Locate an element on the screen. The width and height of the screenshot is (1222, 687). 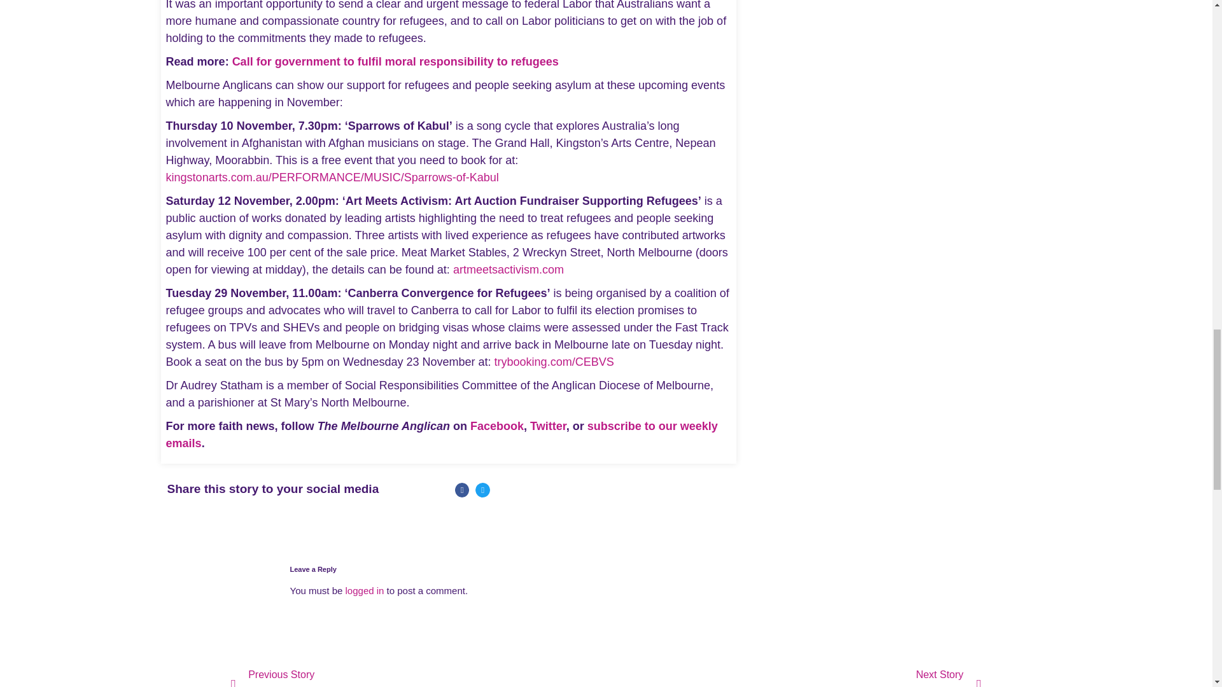
subscribe to our weekly emails is located at coordinates (442, 434).